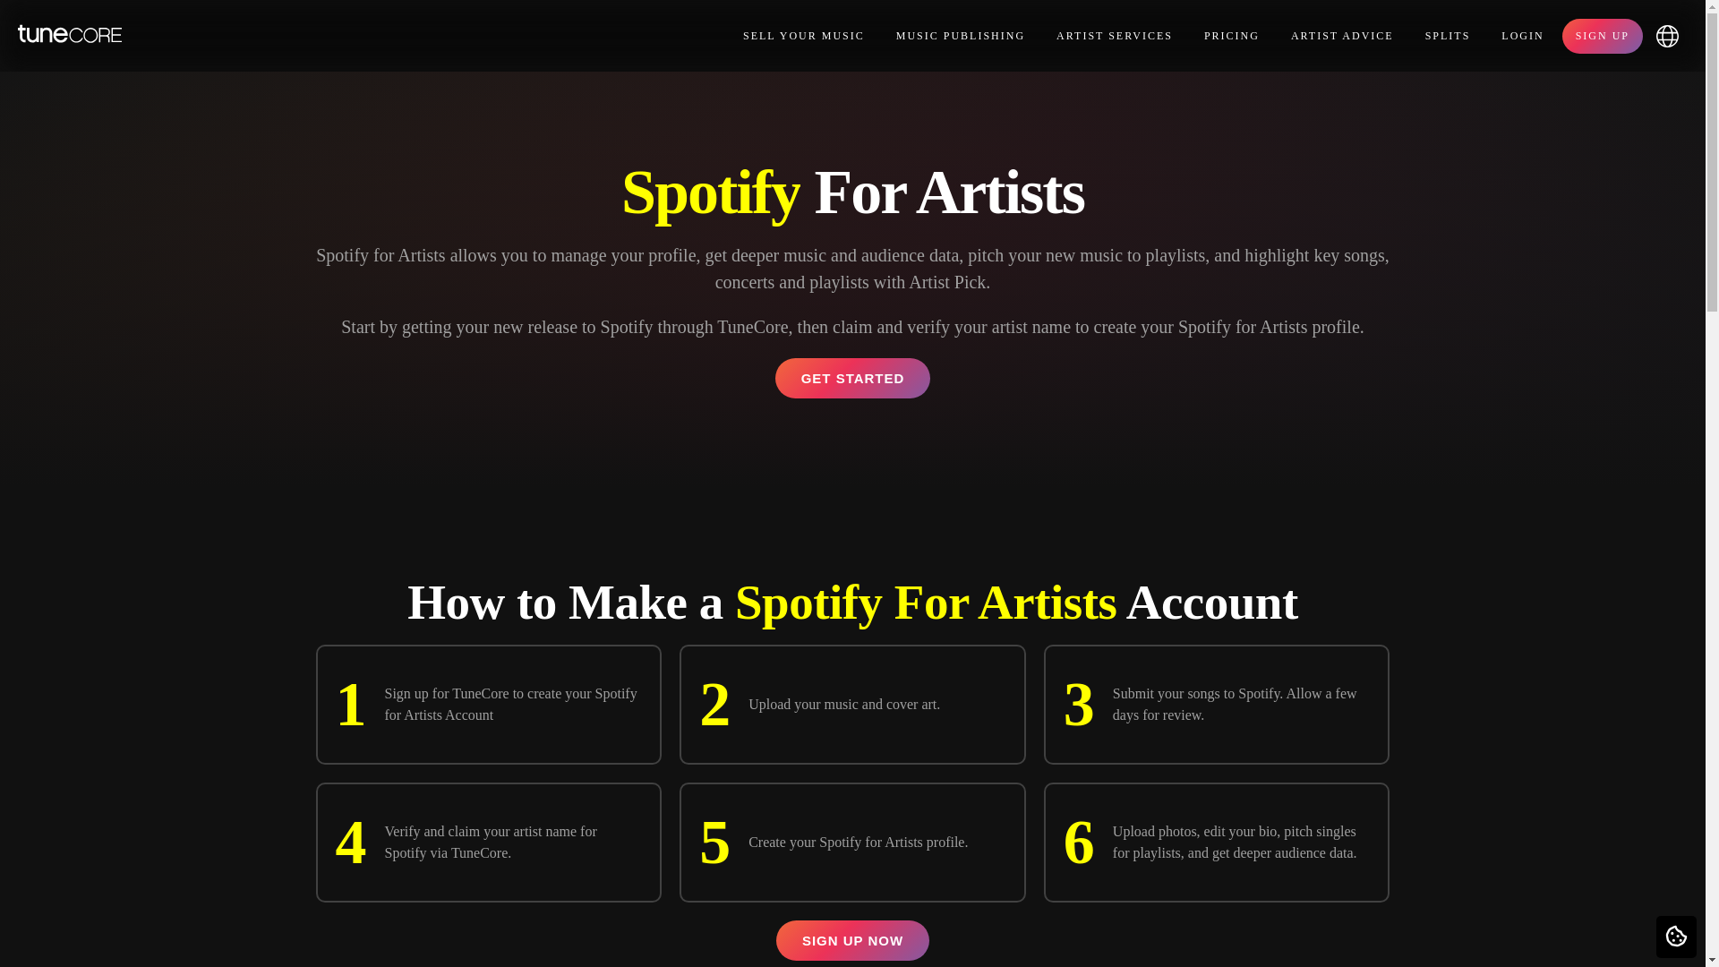  Describe the element at coordinates (1114, 36) in the screenshot. I see `ARTIST SERVICES` at that location.